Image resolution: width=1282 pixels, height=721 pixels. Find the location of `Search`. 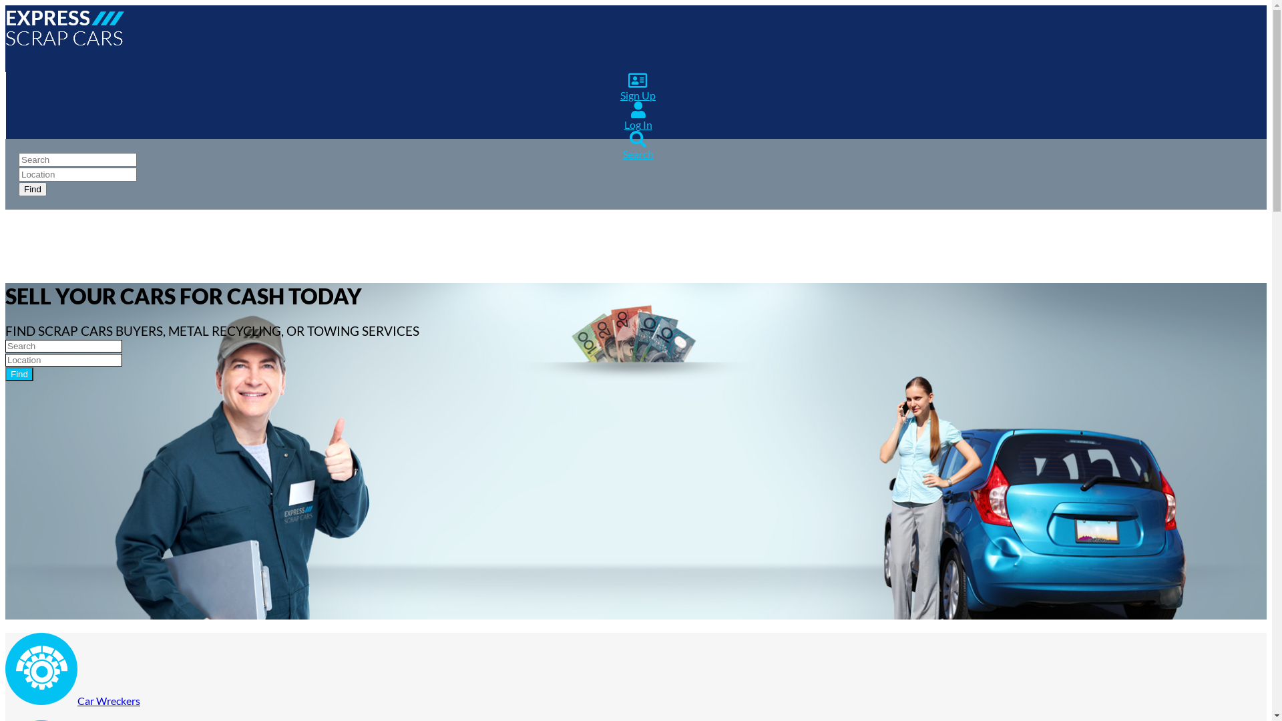

Search is located at coordinates (633, 146).